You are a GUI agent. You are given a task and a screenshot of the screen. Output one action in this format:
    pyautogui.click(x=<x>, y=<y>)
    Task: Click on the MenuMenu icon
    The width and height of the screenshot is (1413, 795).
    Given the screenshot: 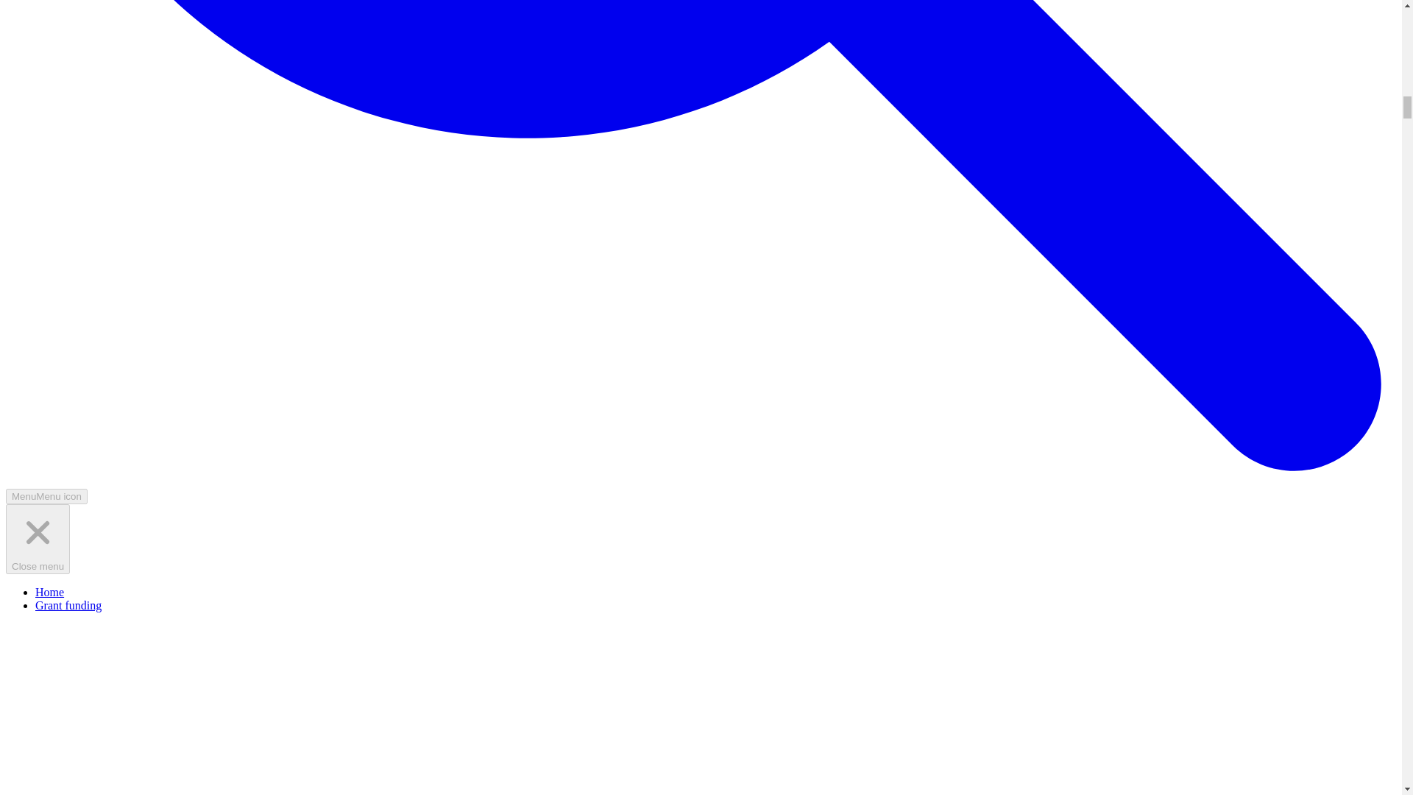 What is the action you would take?
    pyautogui.click(x=46, y=496)
    